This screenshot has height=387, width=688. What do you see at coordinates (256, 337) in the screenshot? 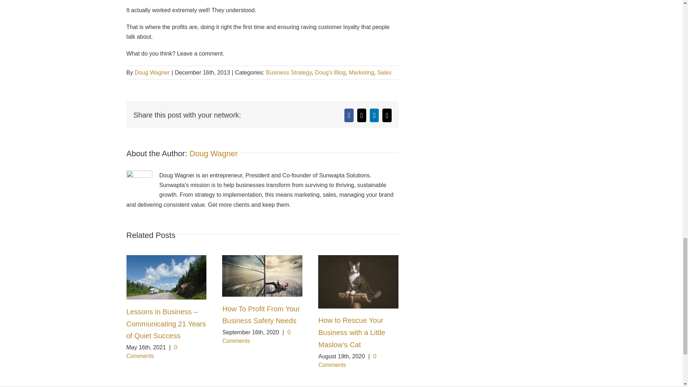
I see `0 Comments` at bounding box center [256, 337].